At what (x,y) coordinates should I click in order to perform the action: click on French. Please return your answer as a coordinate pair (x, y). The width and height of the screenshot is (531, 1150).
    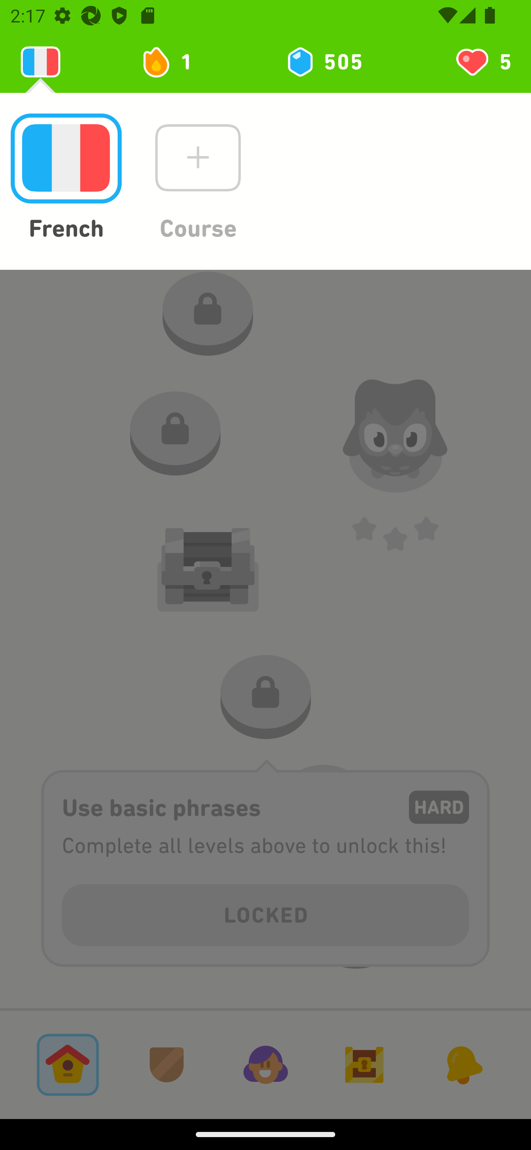
    Looking at the image, I should click on (66, 178).